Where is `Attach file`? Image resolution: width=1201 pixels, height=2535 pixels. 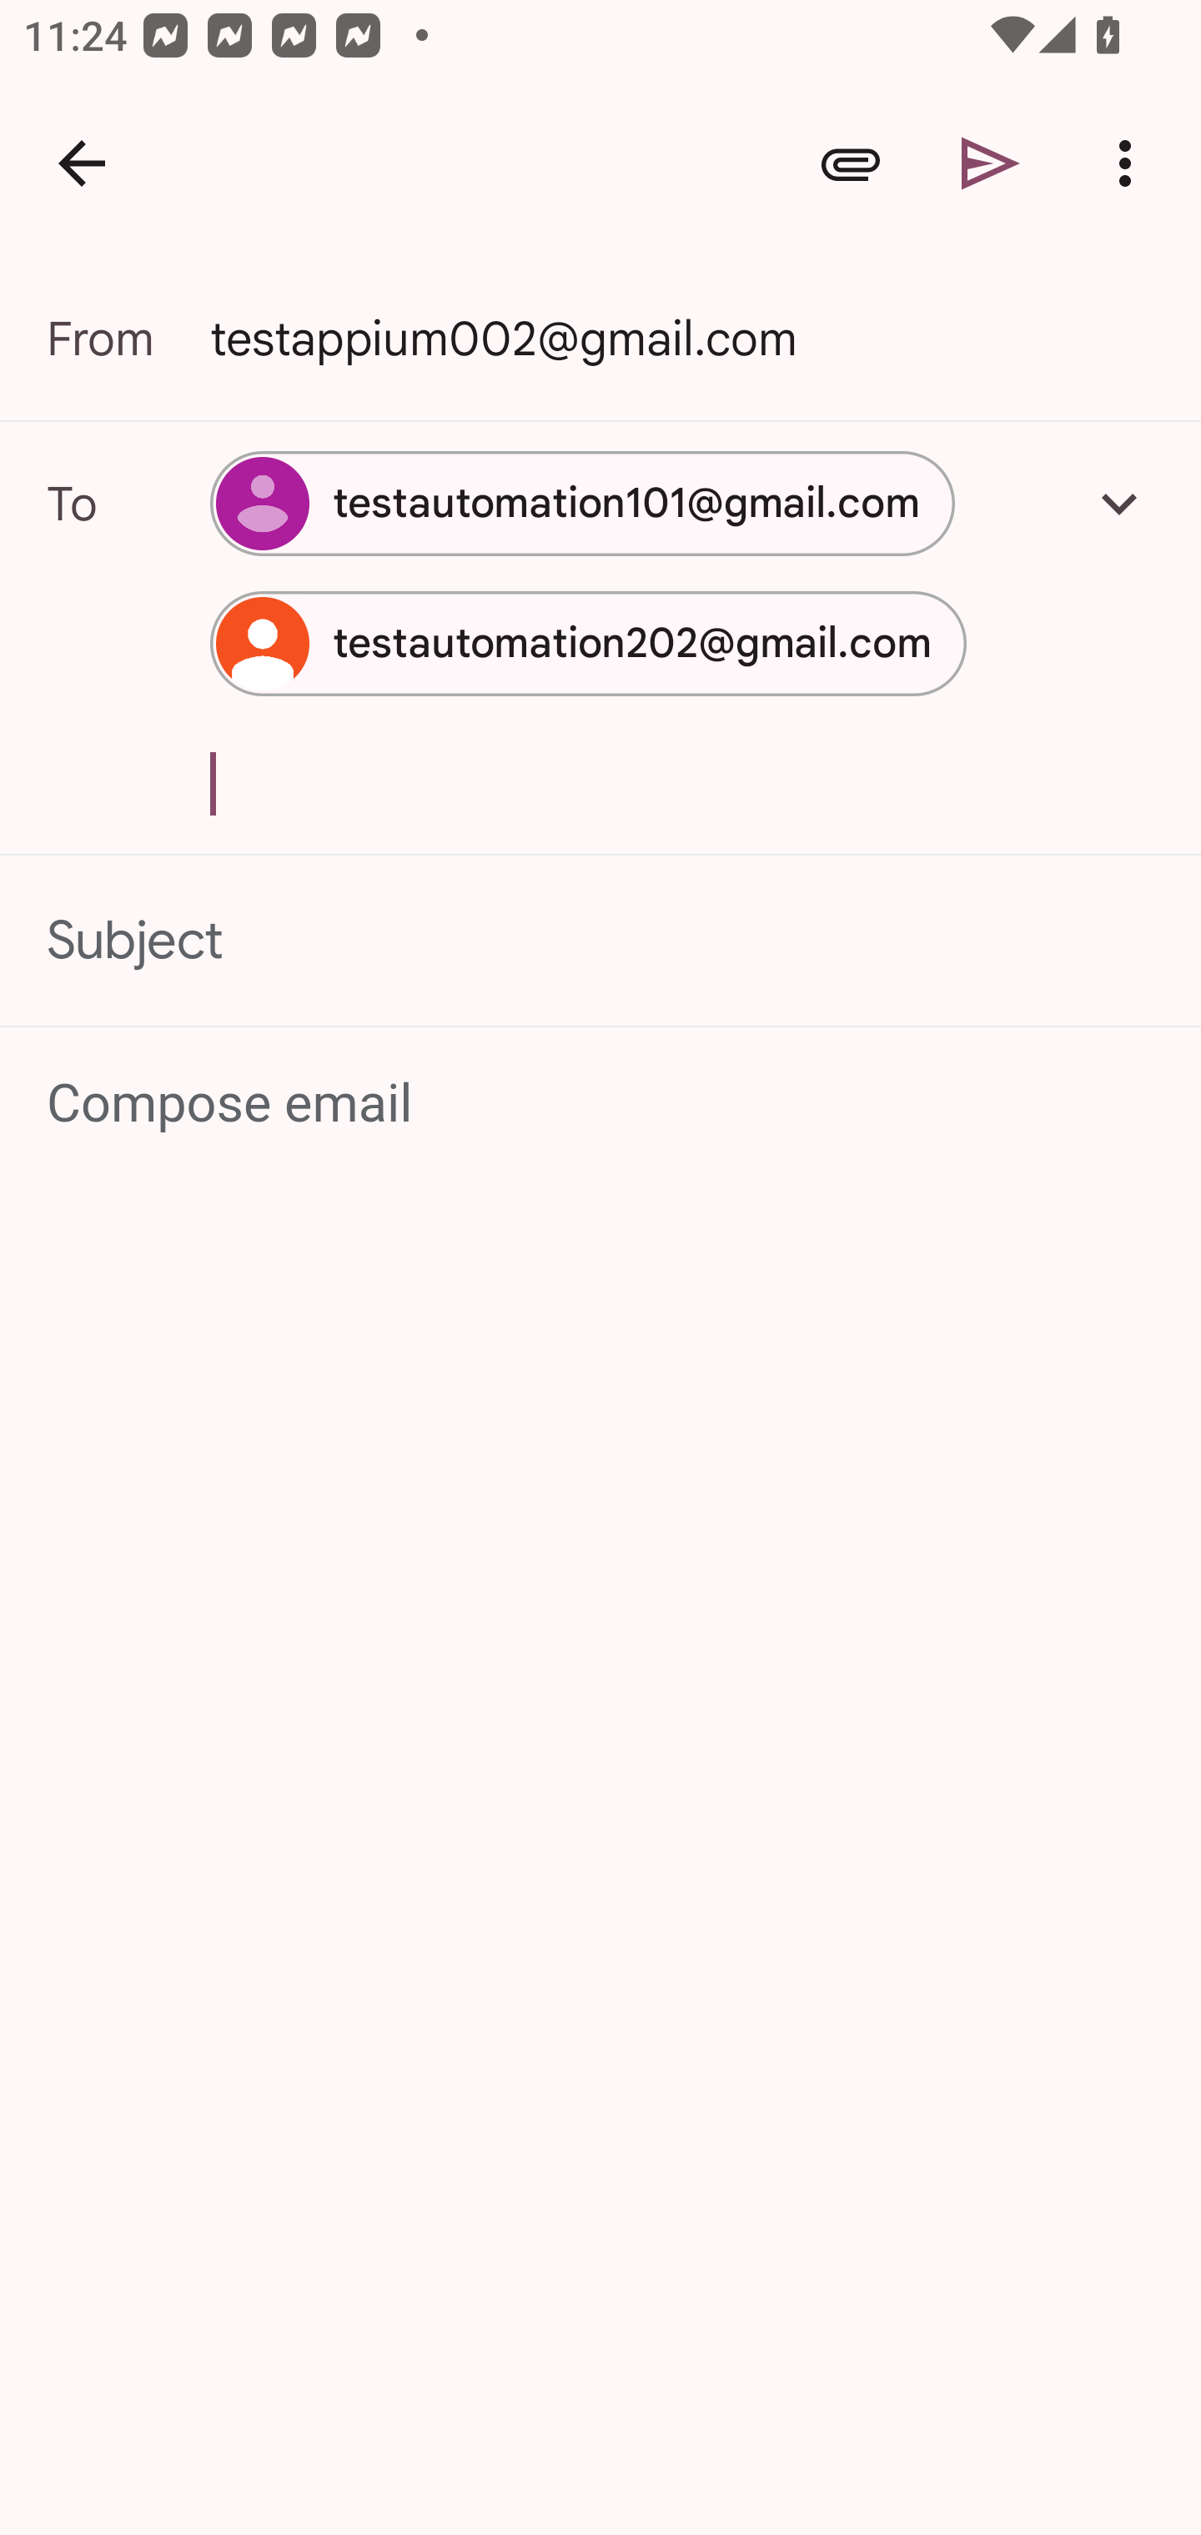
Attach file is located at coordinates (851, 163).